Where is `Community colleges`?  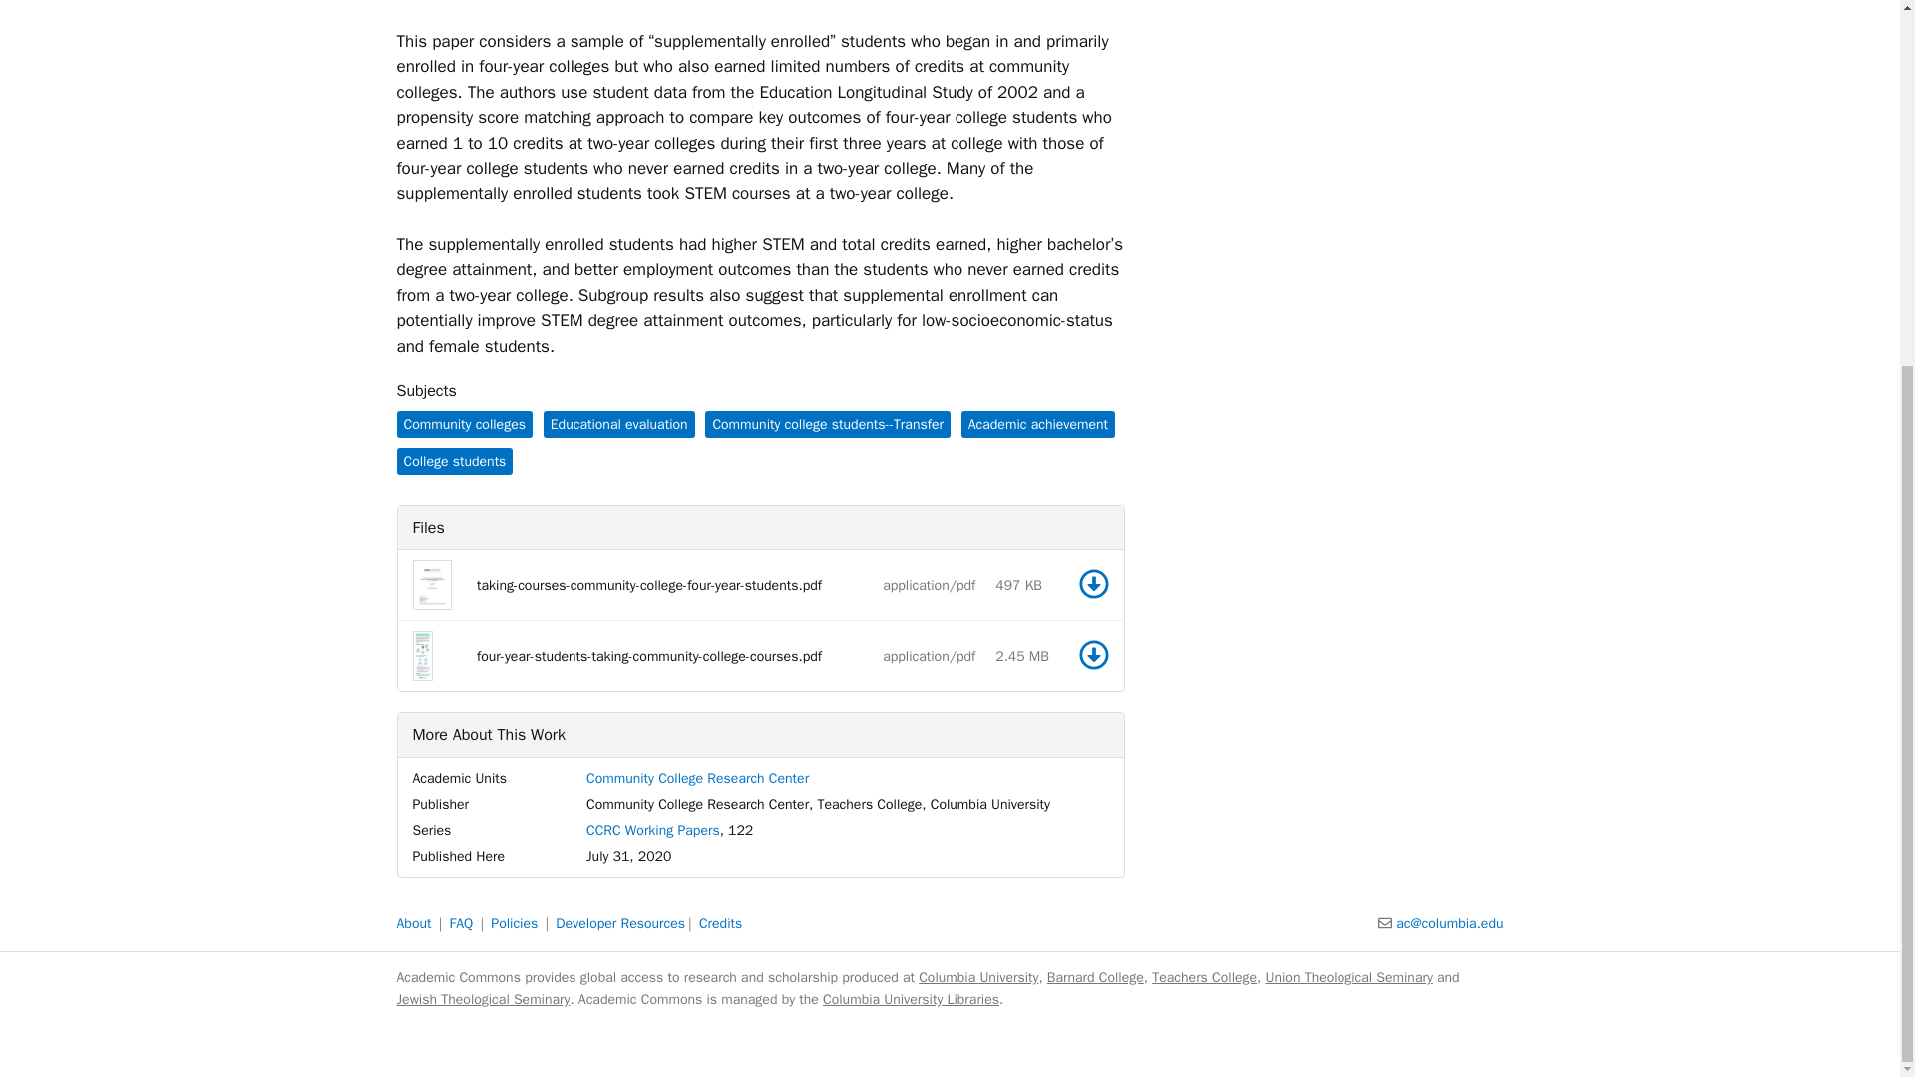
Community colleges is located at coordinates (464, 423).